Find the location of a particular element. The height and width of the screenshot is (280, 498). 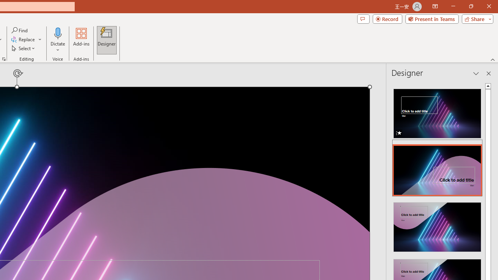

Recommended Design: Animation is located at coordinates (437, 111).